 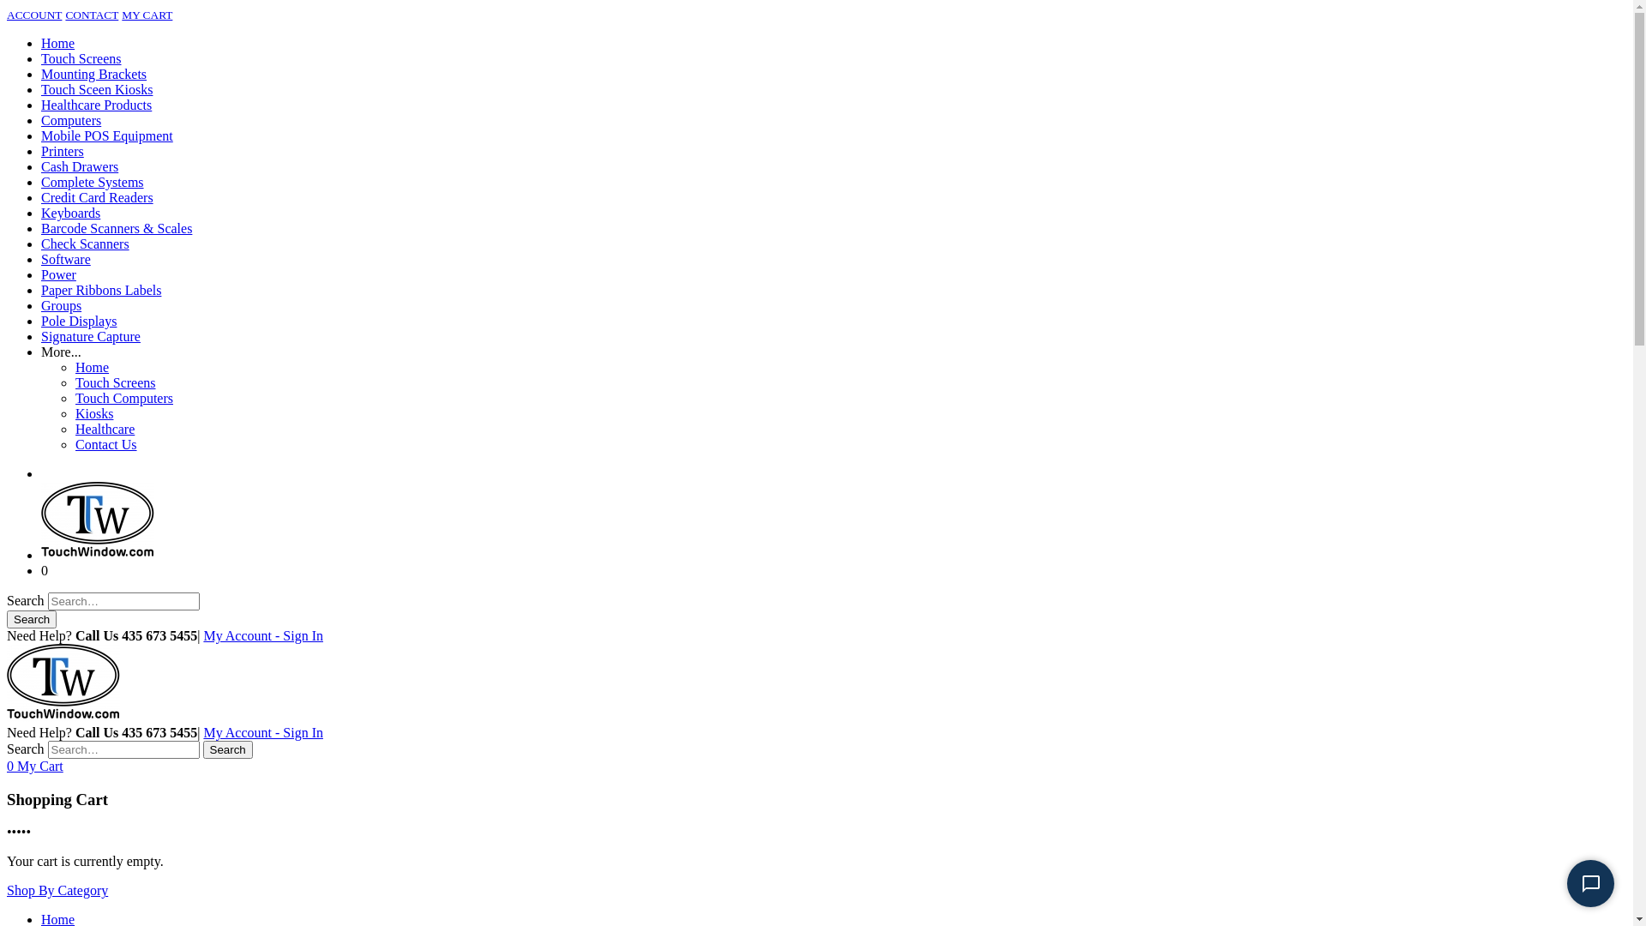 I want to click on Healthcare Products, so click(x=96, y=105).